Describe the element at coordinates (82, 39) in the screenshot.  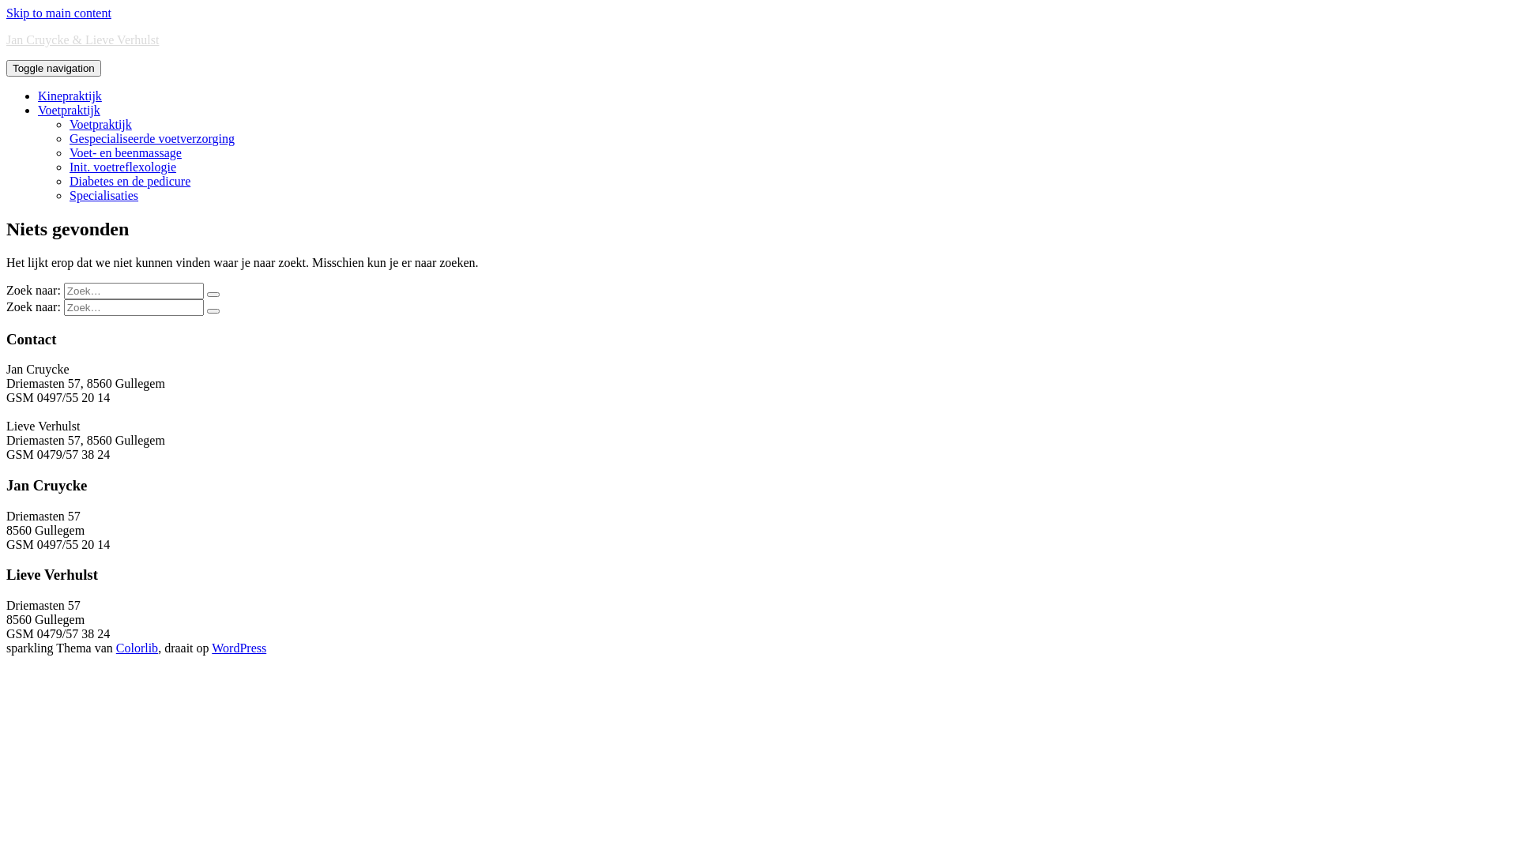
I see `Jan Cruycke & Lieve Verhulst` at that location.